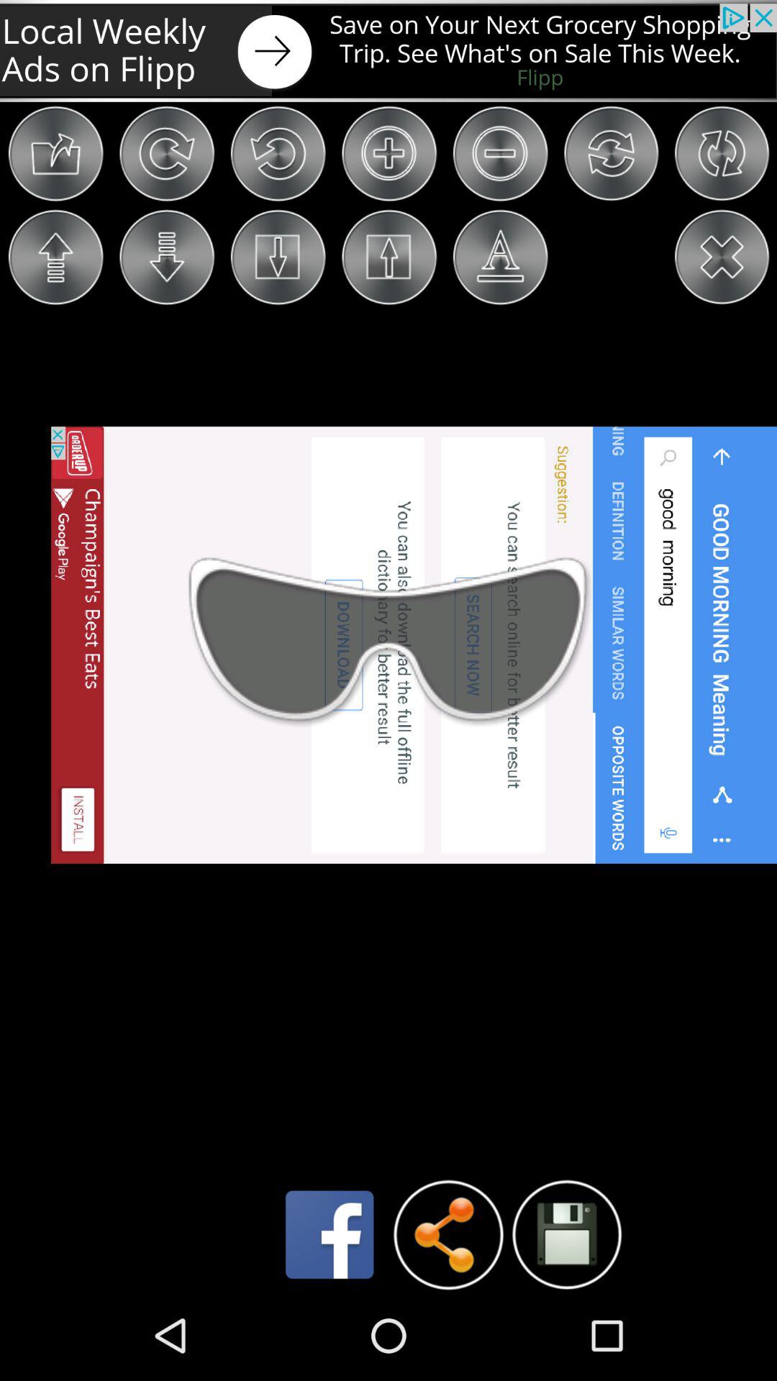 The height and width of the screenshot is (1381, 777). Describe the element at coordinates (721, 153) in the screenshot. I see `click on the icon top right corner` at that location.